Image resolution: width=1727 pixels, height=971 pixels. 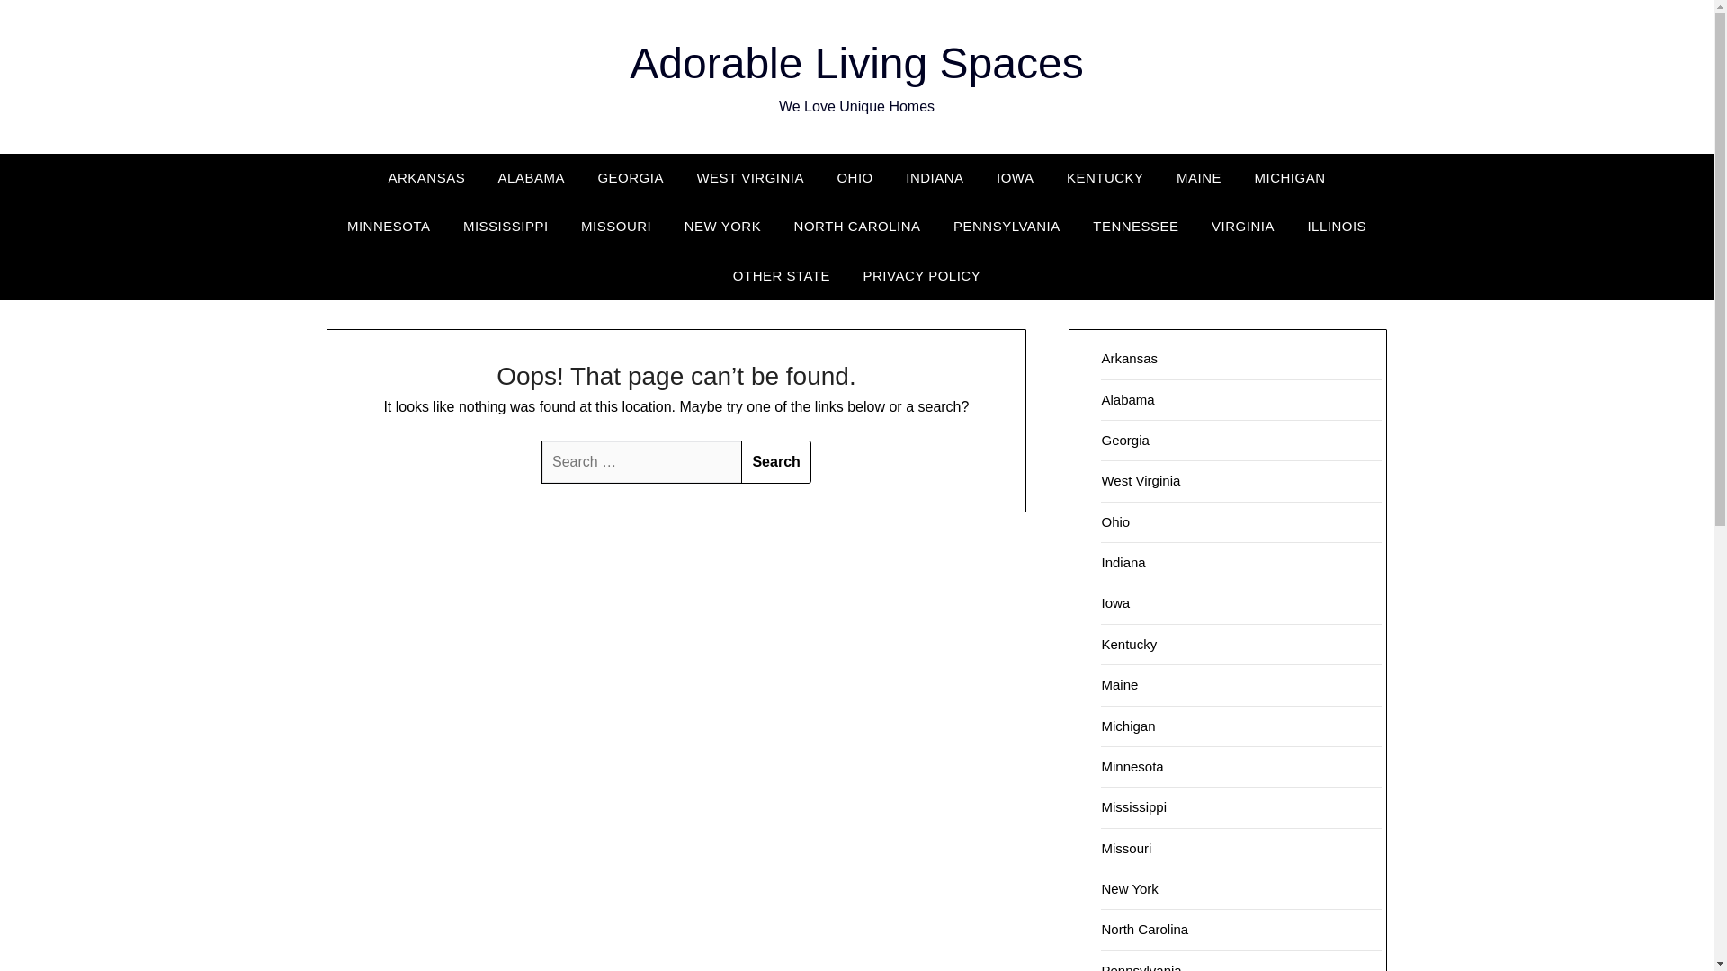 What do you see at coordinates (389, 226) in the screenshot?
I see `MINNESOTA` at bounding box center [389, 226].